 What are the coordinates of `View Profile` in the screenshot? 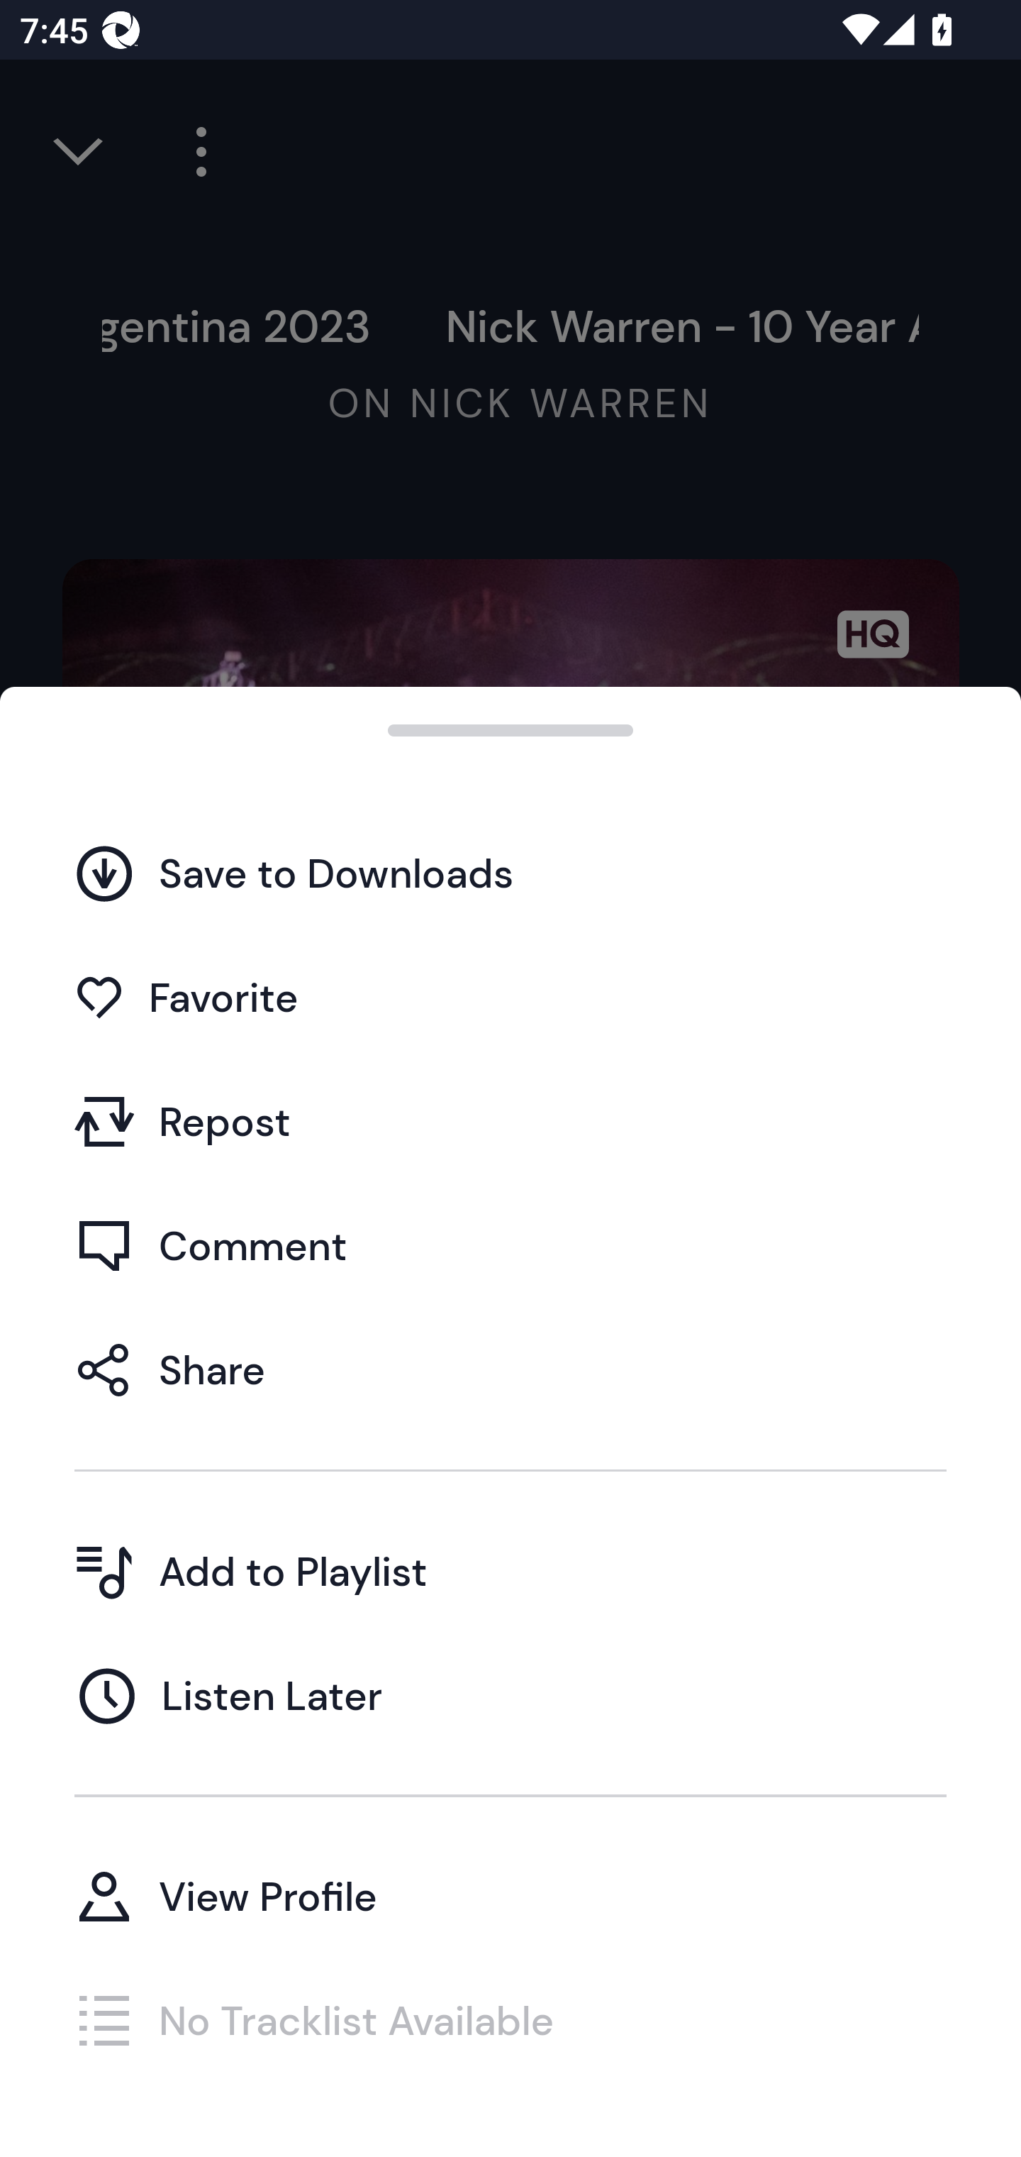 It's located at (510, 1896).